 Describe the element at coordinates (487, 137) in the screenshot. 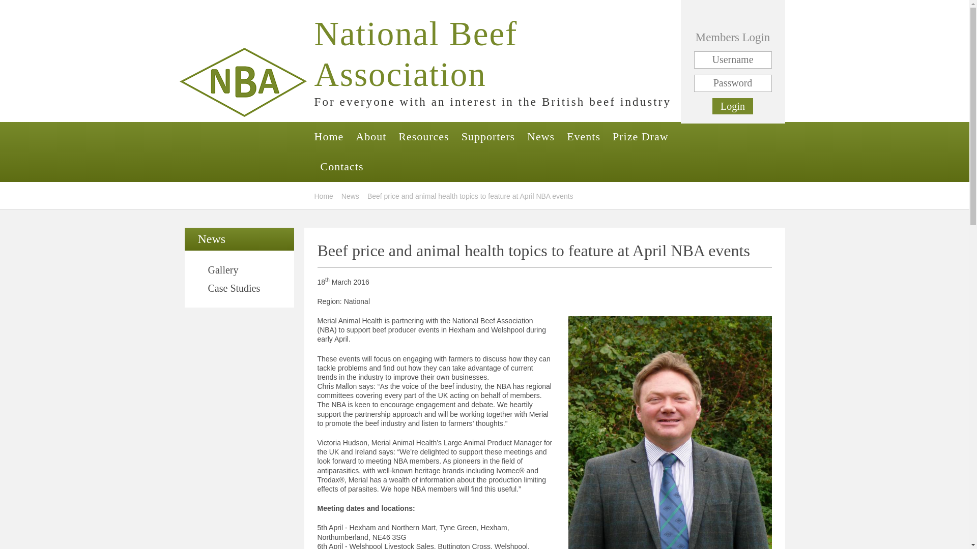

I see `Supporters` at that location.